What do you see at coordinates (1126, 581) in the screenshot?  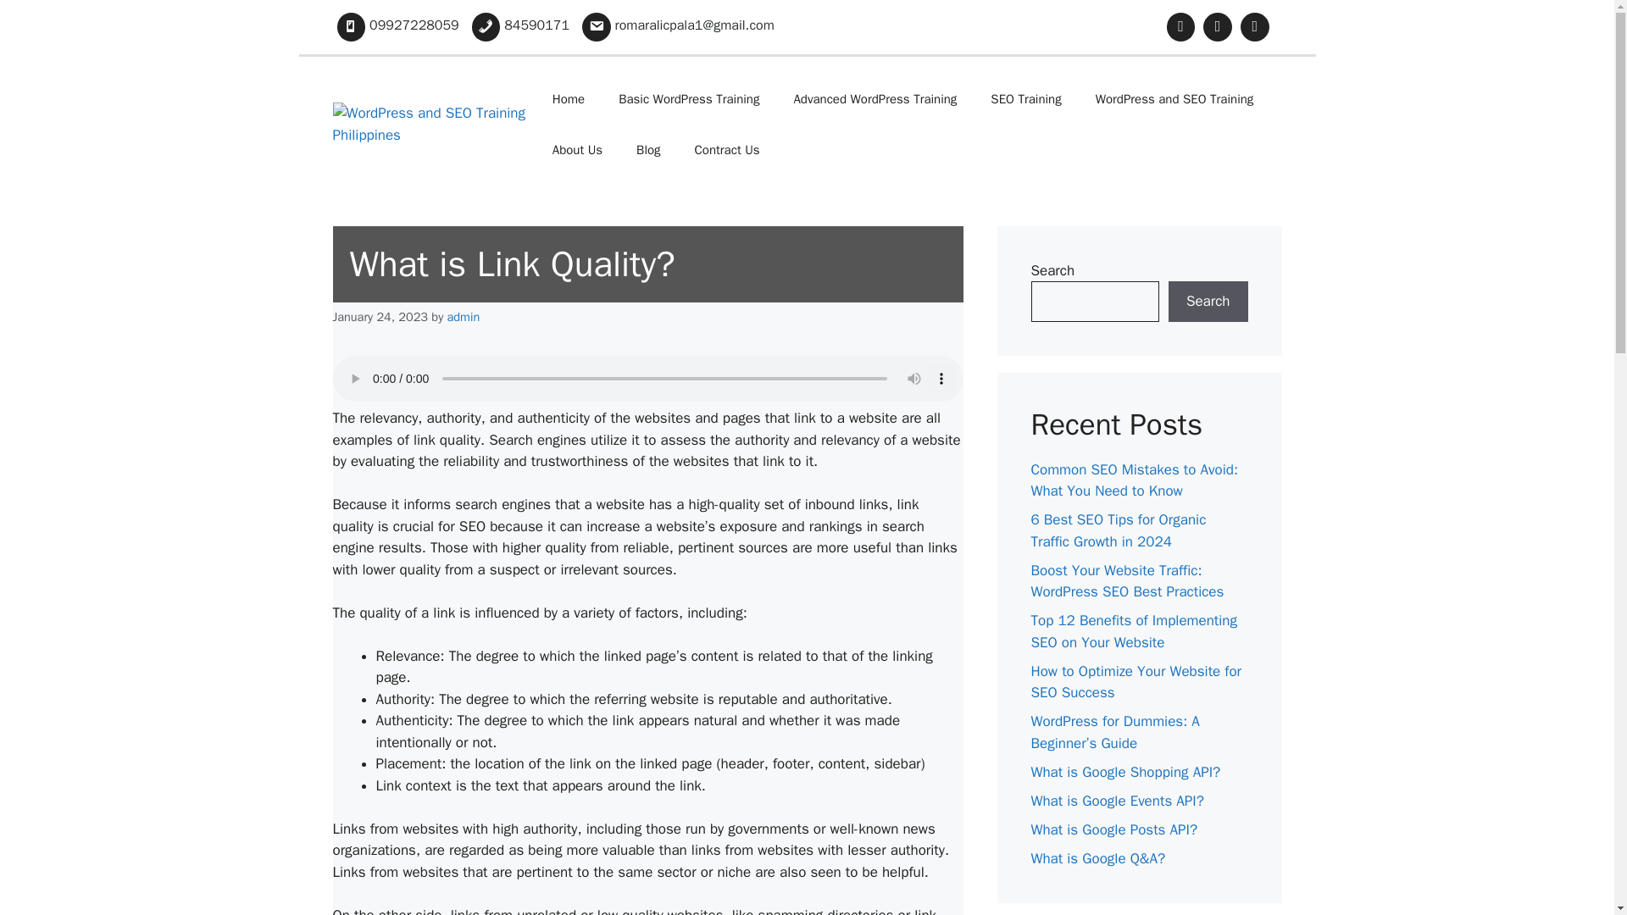 I see `Boost Your Website Traffic: WordPress SEO Best Practices` at bounding box center [1126, 581].